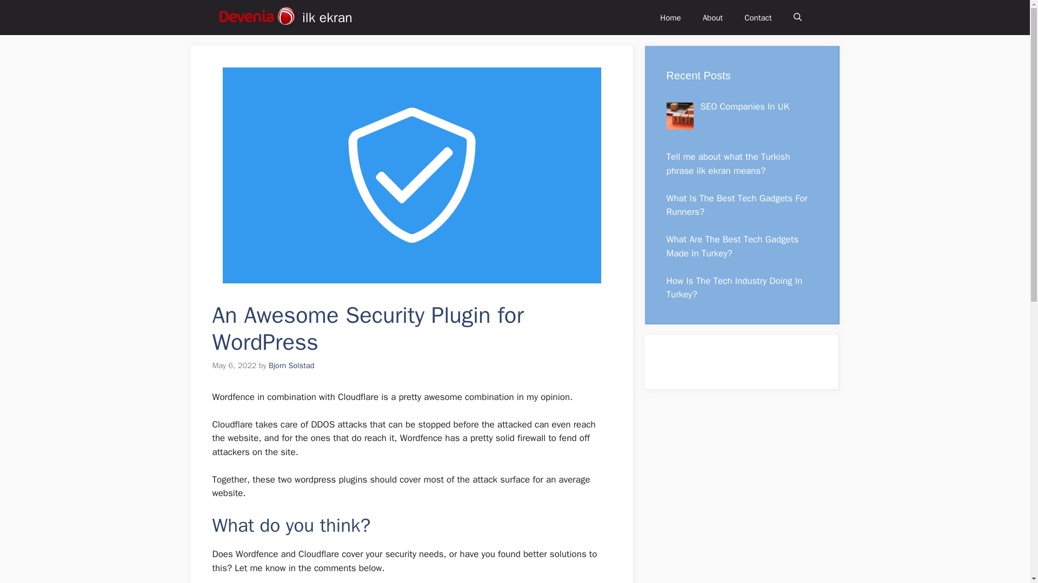 The height and width of the screenshot is (583, 1038). What do you see at coordinates (291, 365) in the screenshot?
I see `Bjorn Solstad` at bounding box center [291, 365].